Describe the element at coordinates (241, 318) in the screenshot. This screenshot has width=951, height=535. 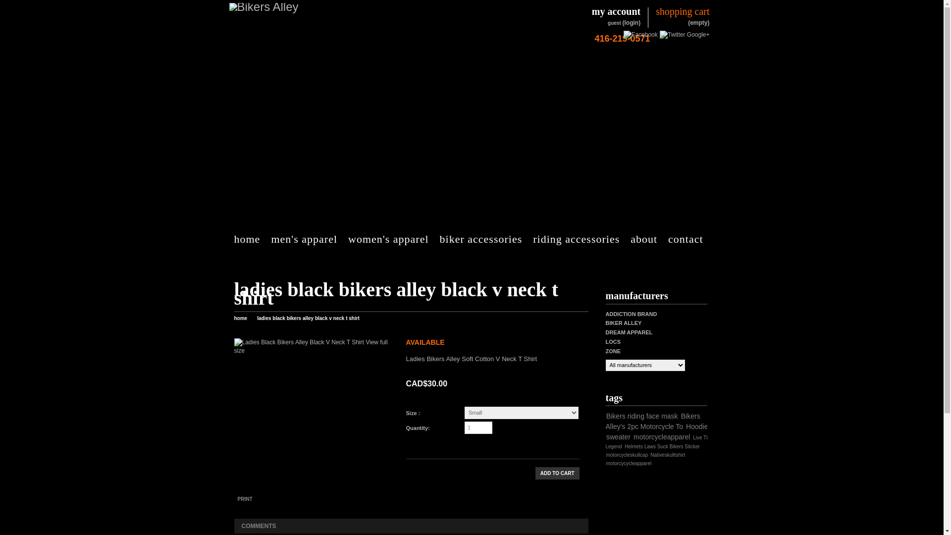
I see `home` at that location.